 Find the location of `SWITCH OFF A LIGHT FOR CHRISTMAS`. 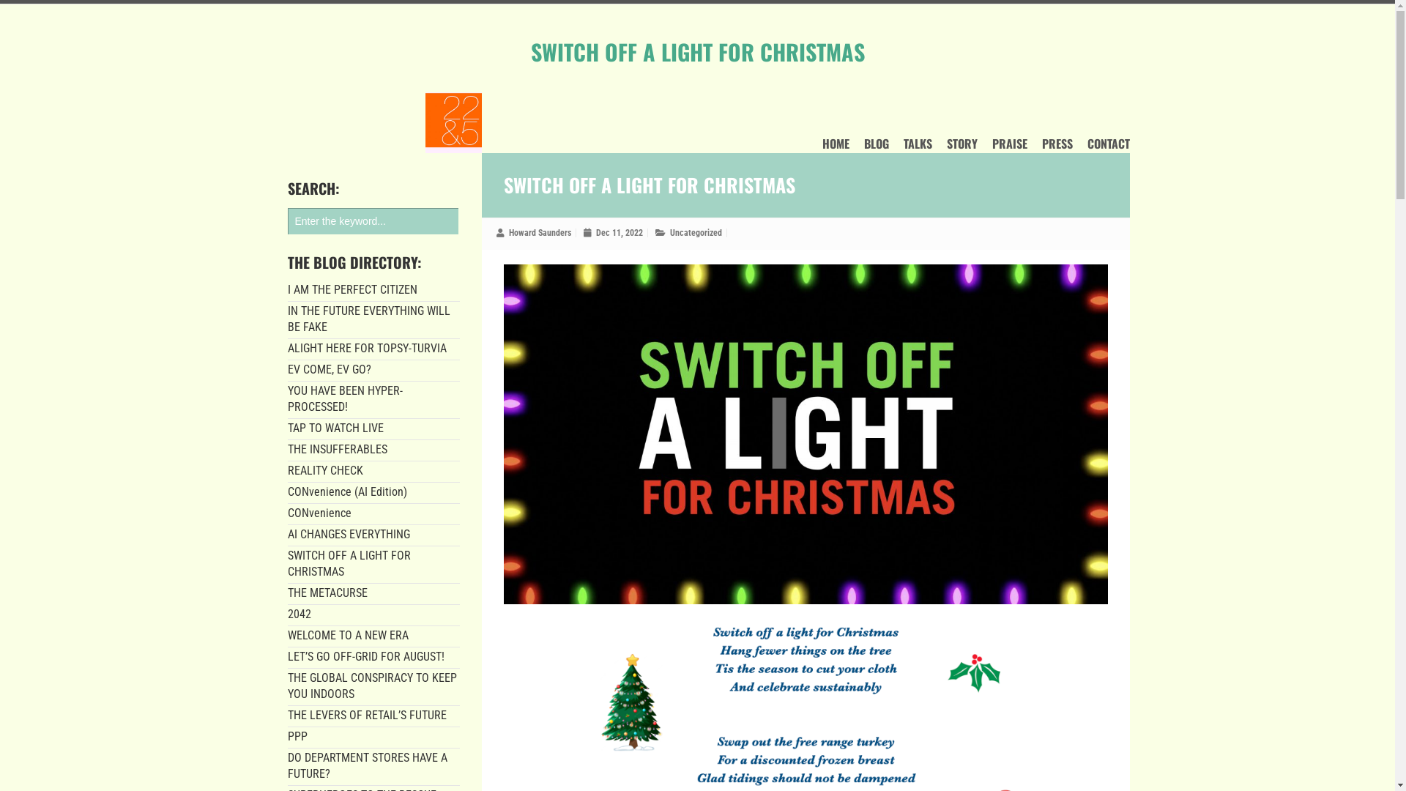

SWITCH OFF A LIGHT FOR CHRISTMAS is located at coordinates (349, 564).